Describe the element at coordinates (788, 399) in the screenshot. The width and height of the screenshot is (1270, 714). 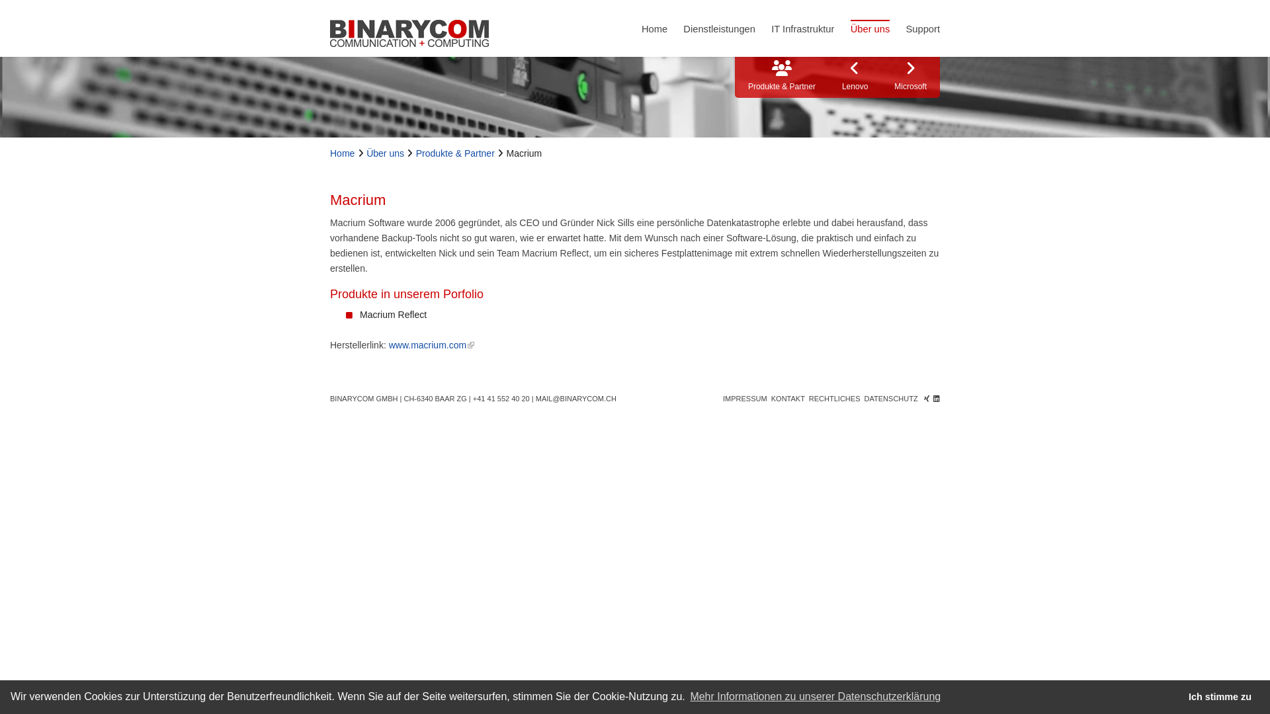
I see `KONTAKT` at that location.